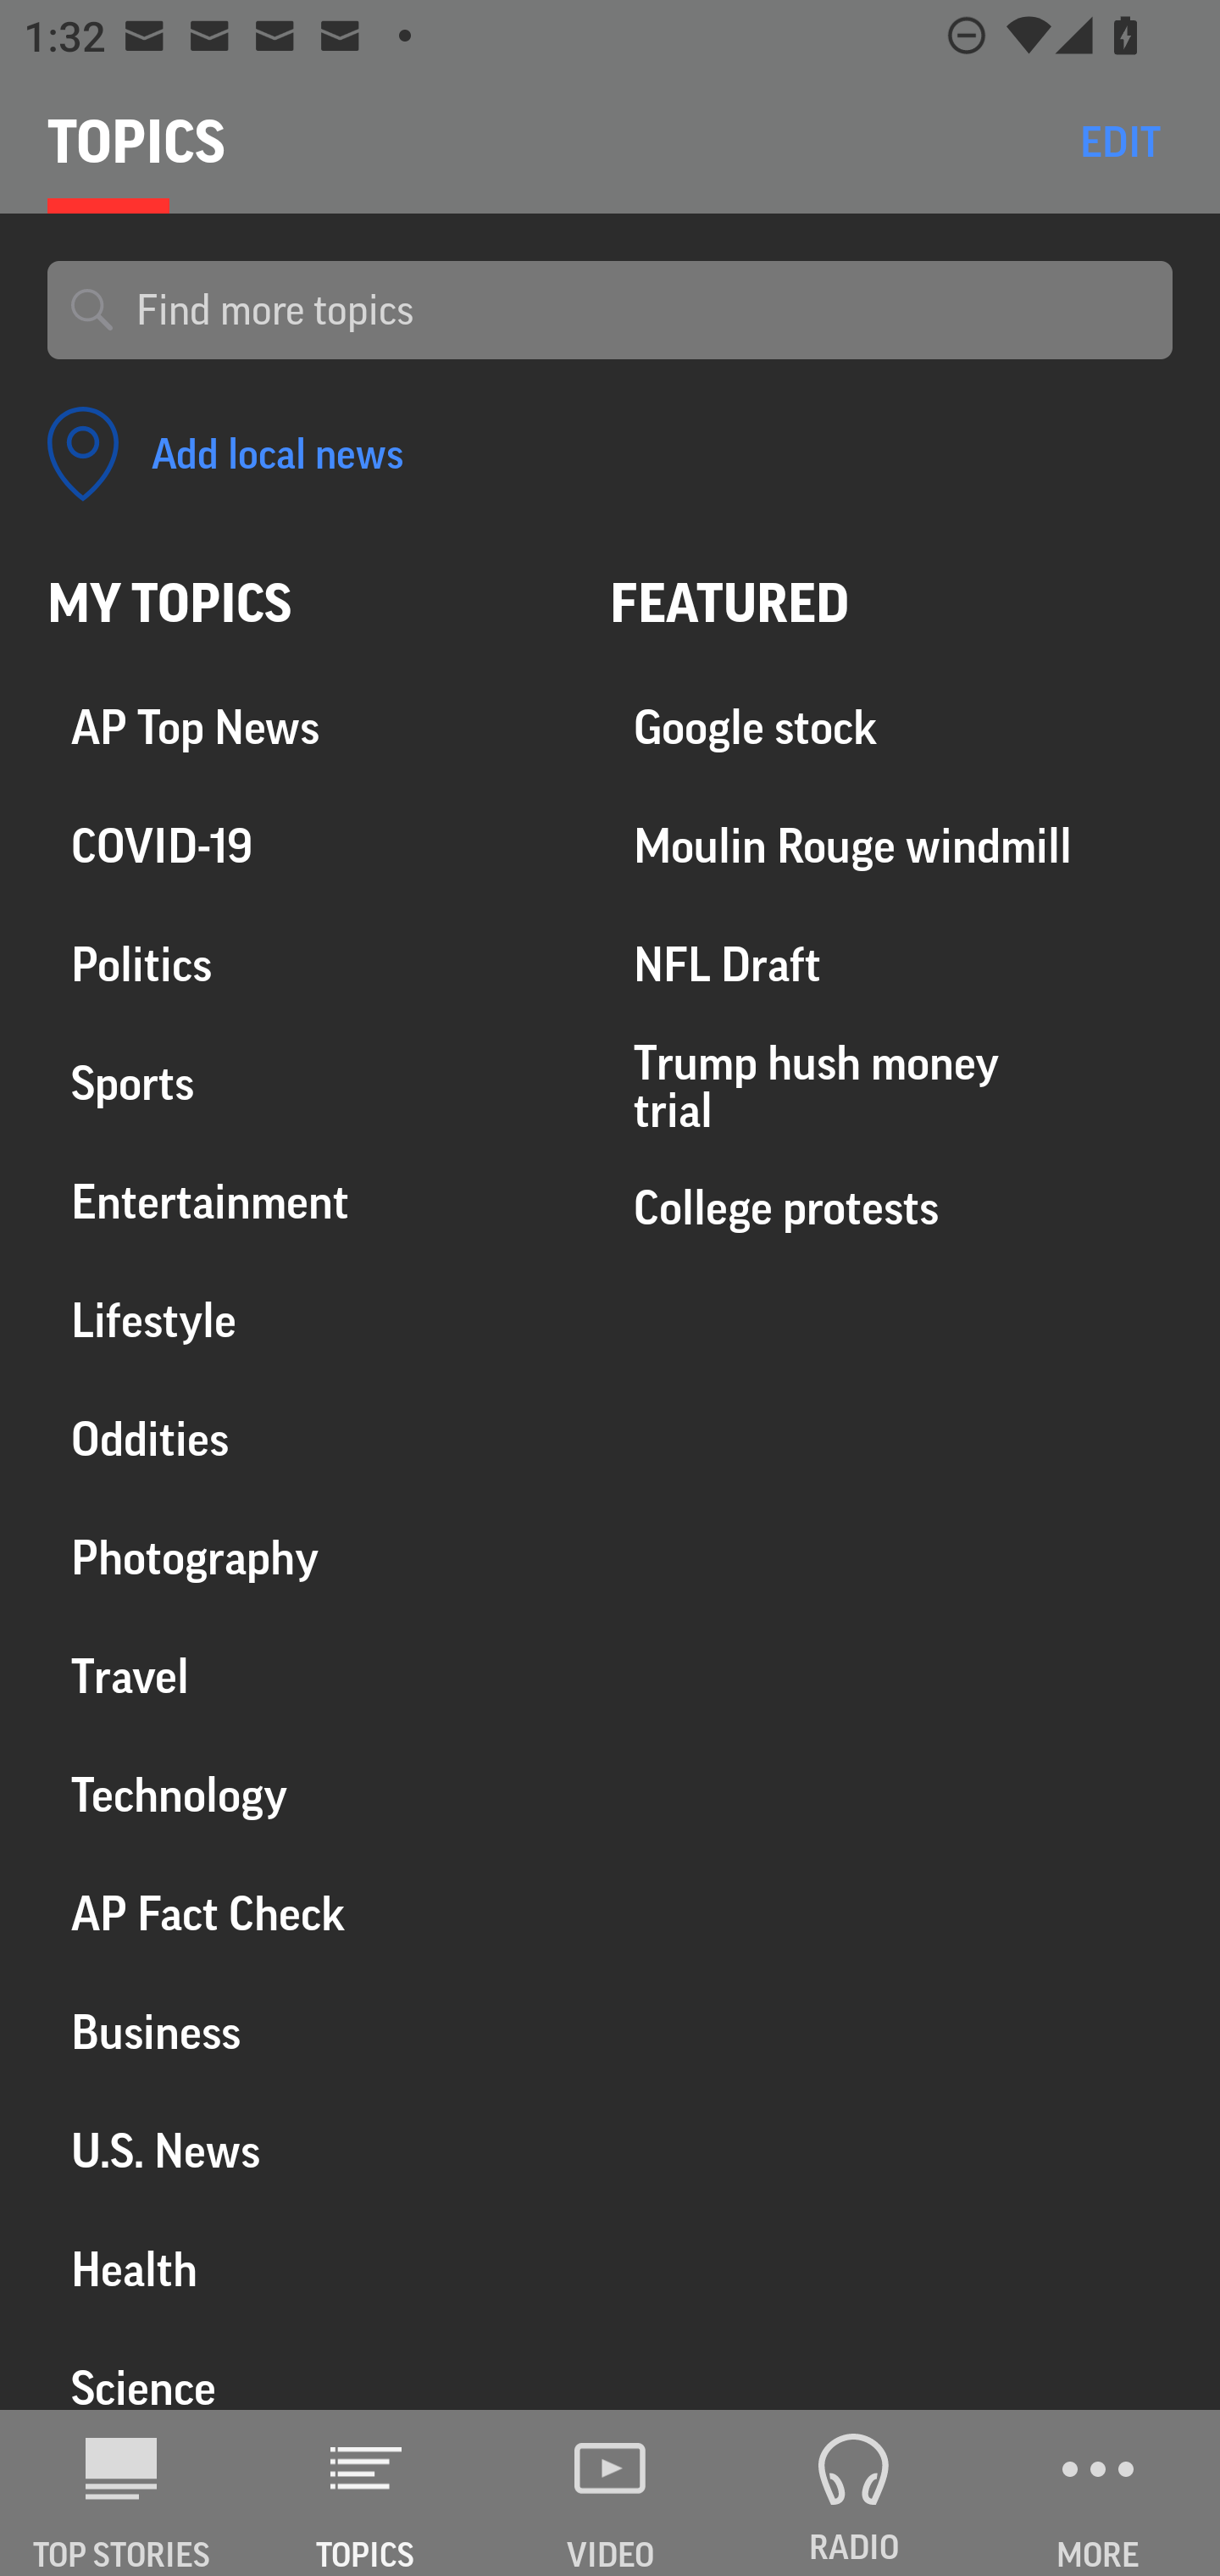 This screenshot has width=1220, height=2576. I want to click on Oddities, so click(305, 1440).